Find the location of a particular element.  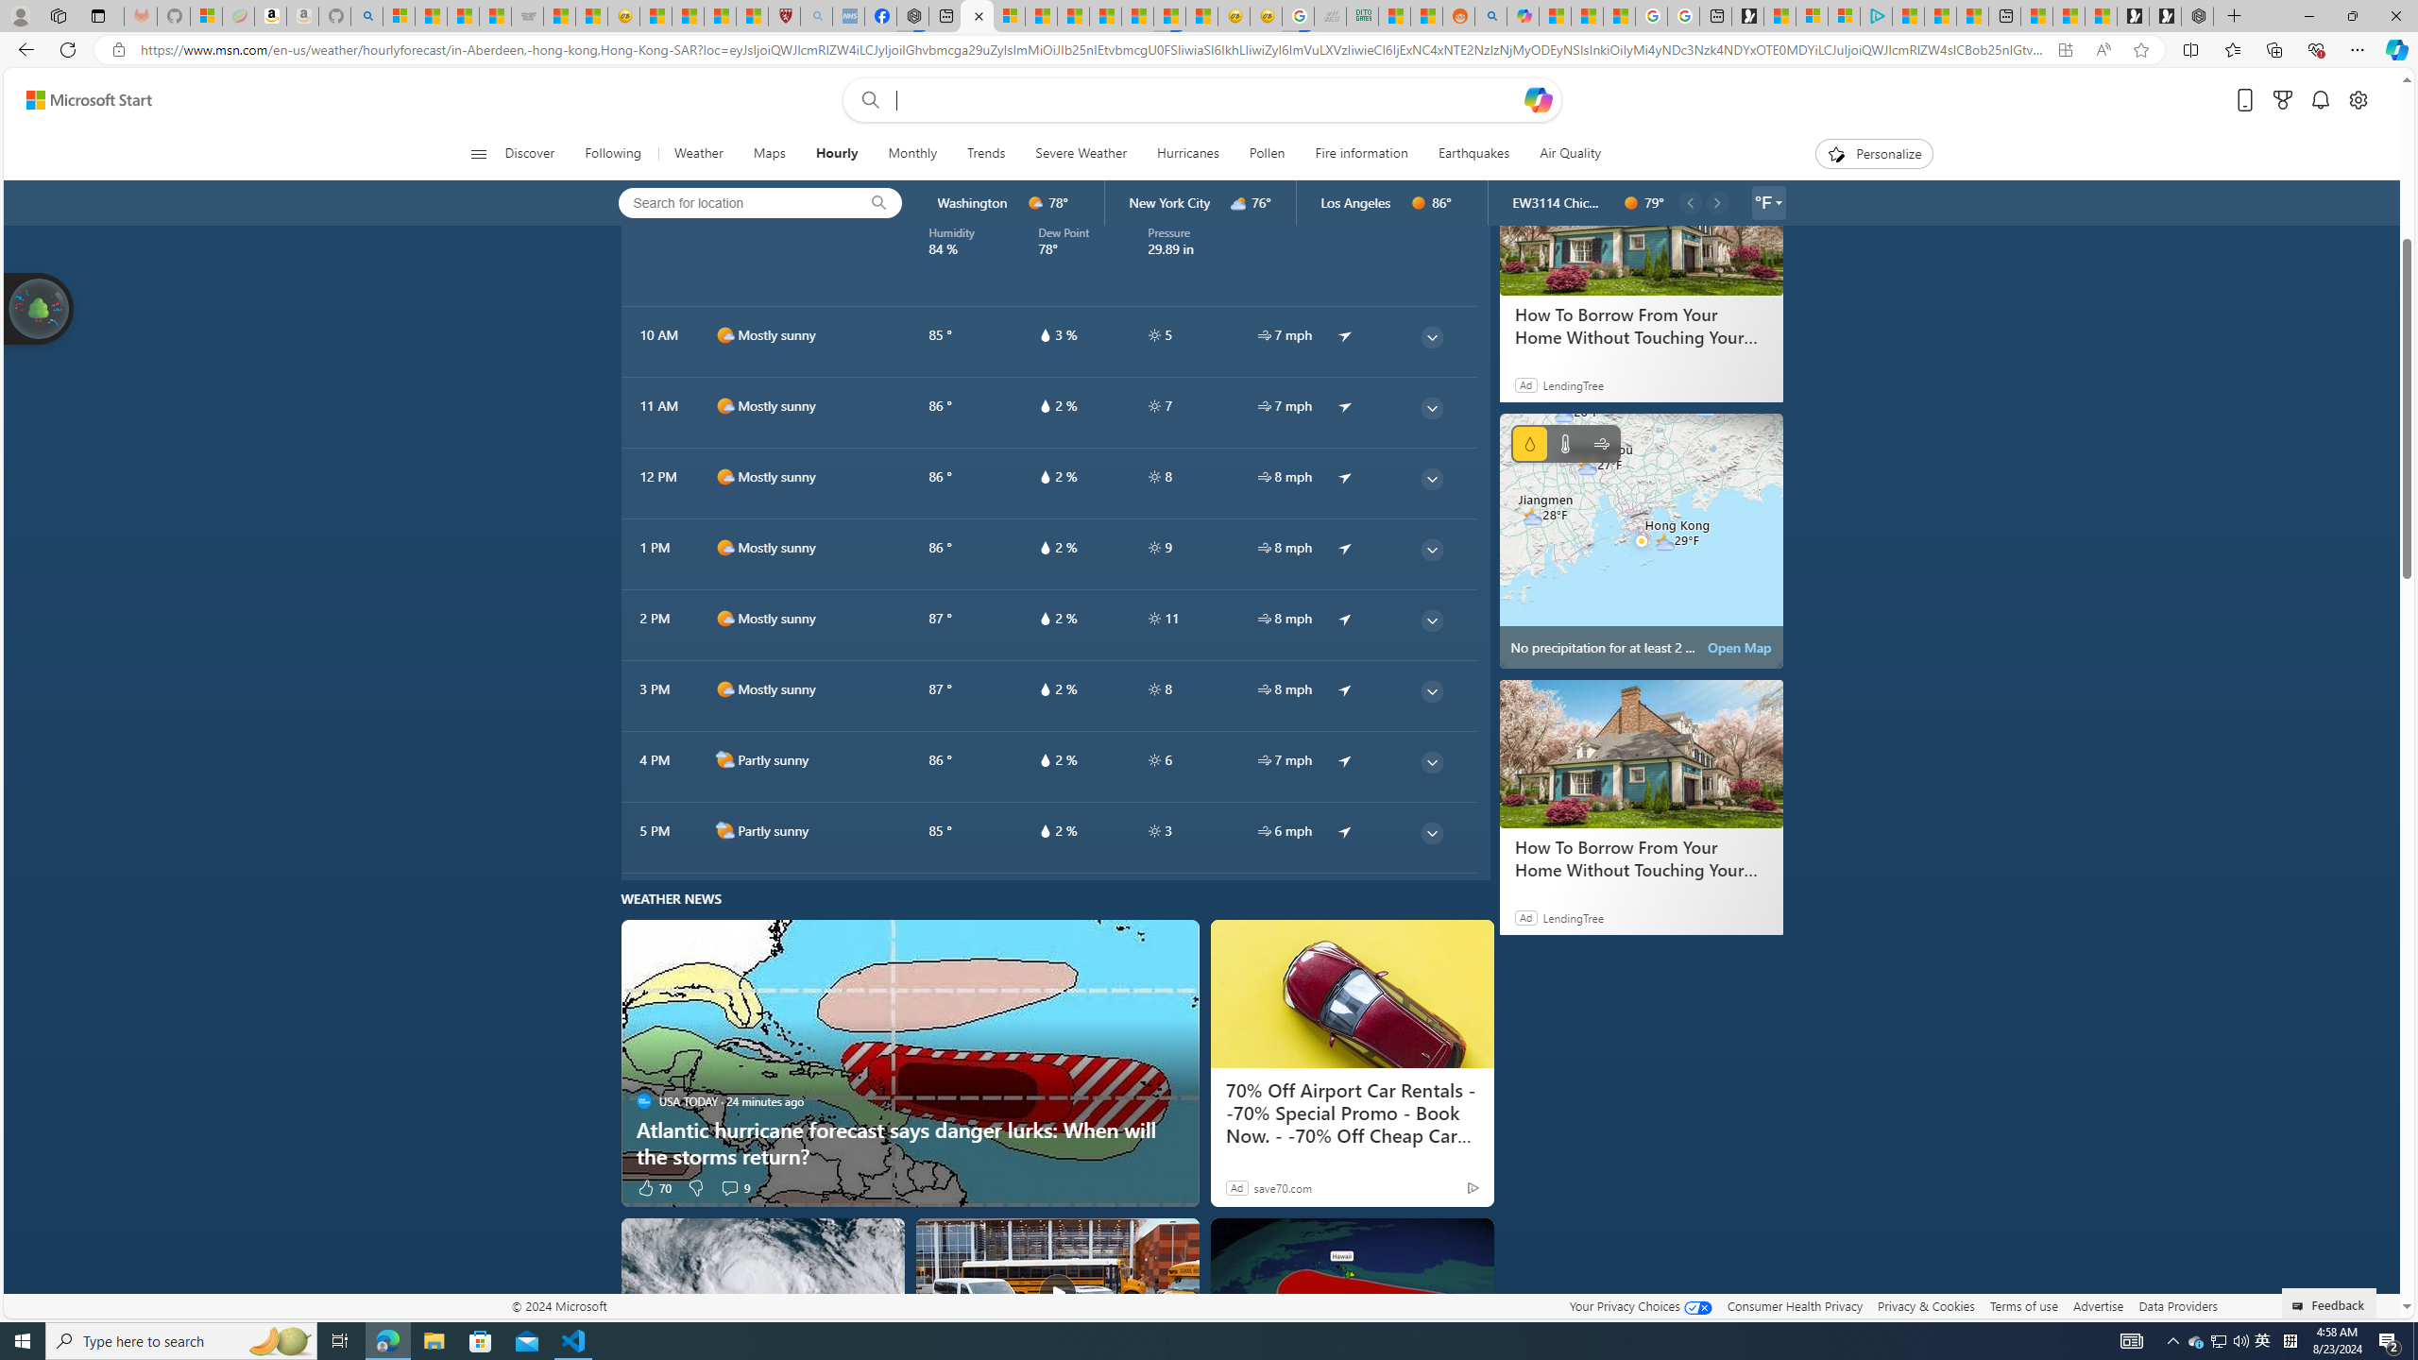

Enter your search term is located at coordinates (1206, 100).